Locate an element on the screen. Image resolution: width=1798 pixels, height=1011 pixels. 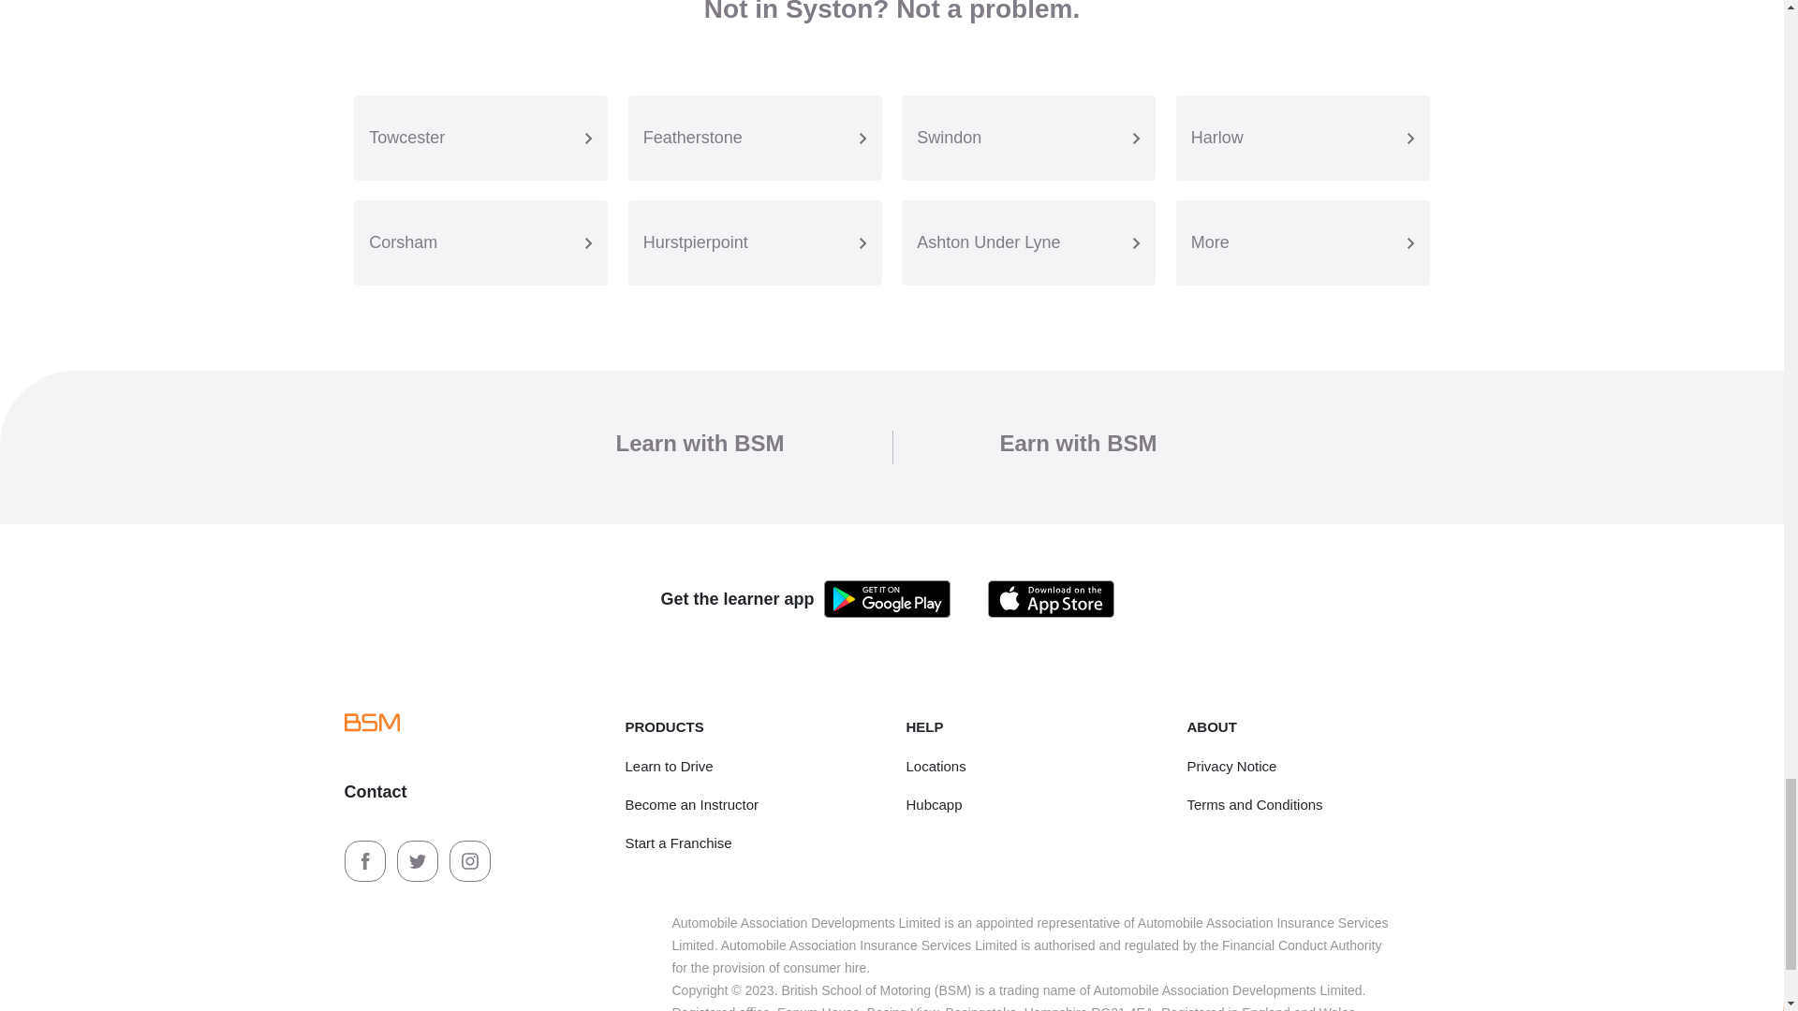
Learn with BSM is located at coordinates (699, 444).